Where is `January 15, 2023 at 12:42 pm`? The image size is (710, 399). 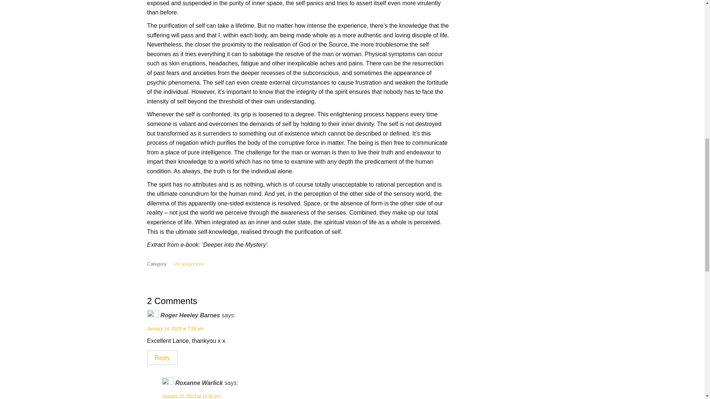
January 15, 2023 at 12:42 pm is located at coordinates (191, 396).